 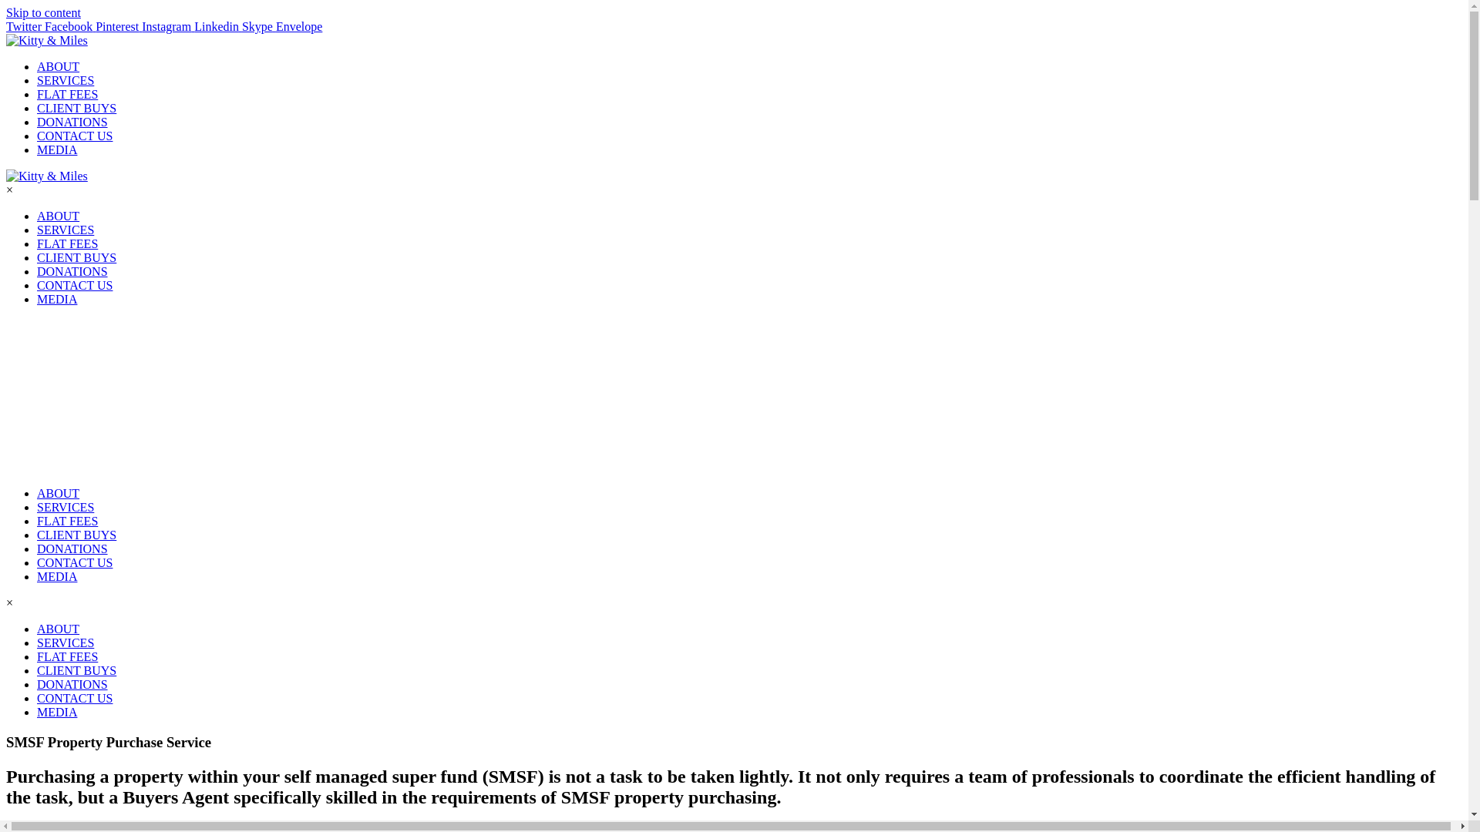 What do you see at coordinates (72, 549) in the screenshot?
I see `DONATIONS` at bounding box center [72, 549].